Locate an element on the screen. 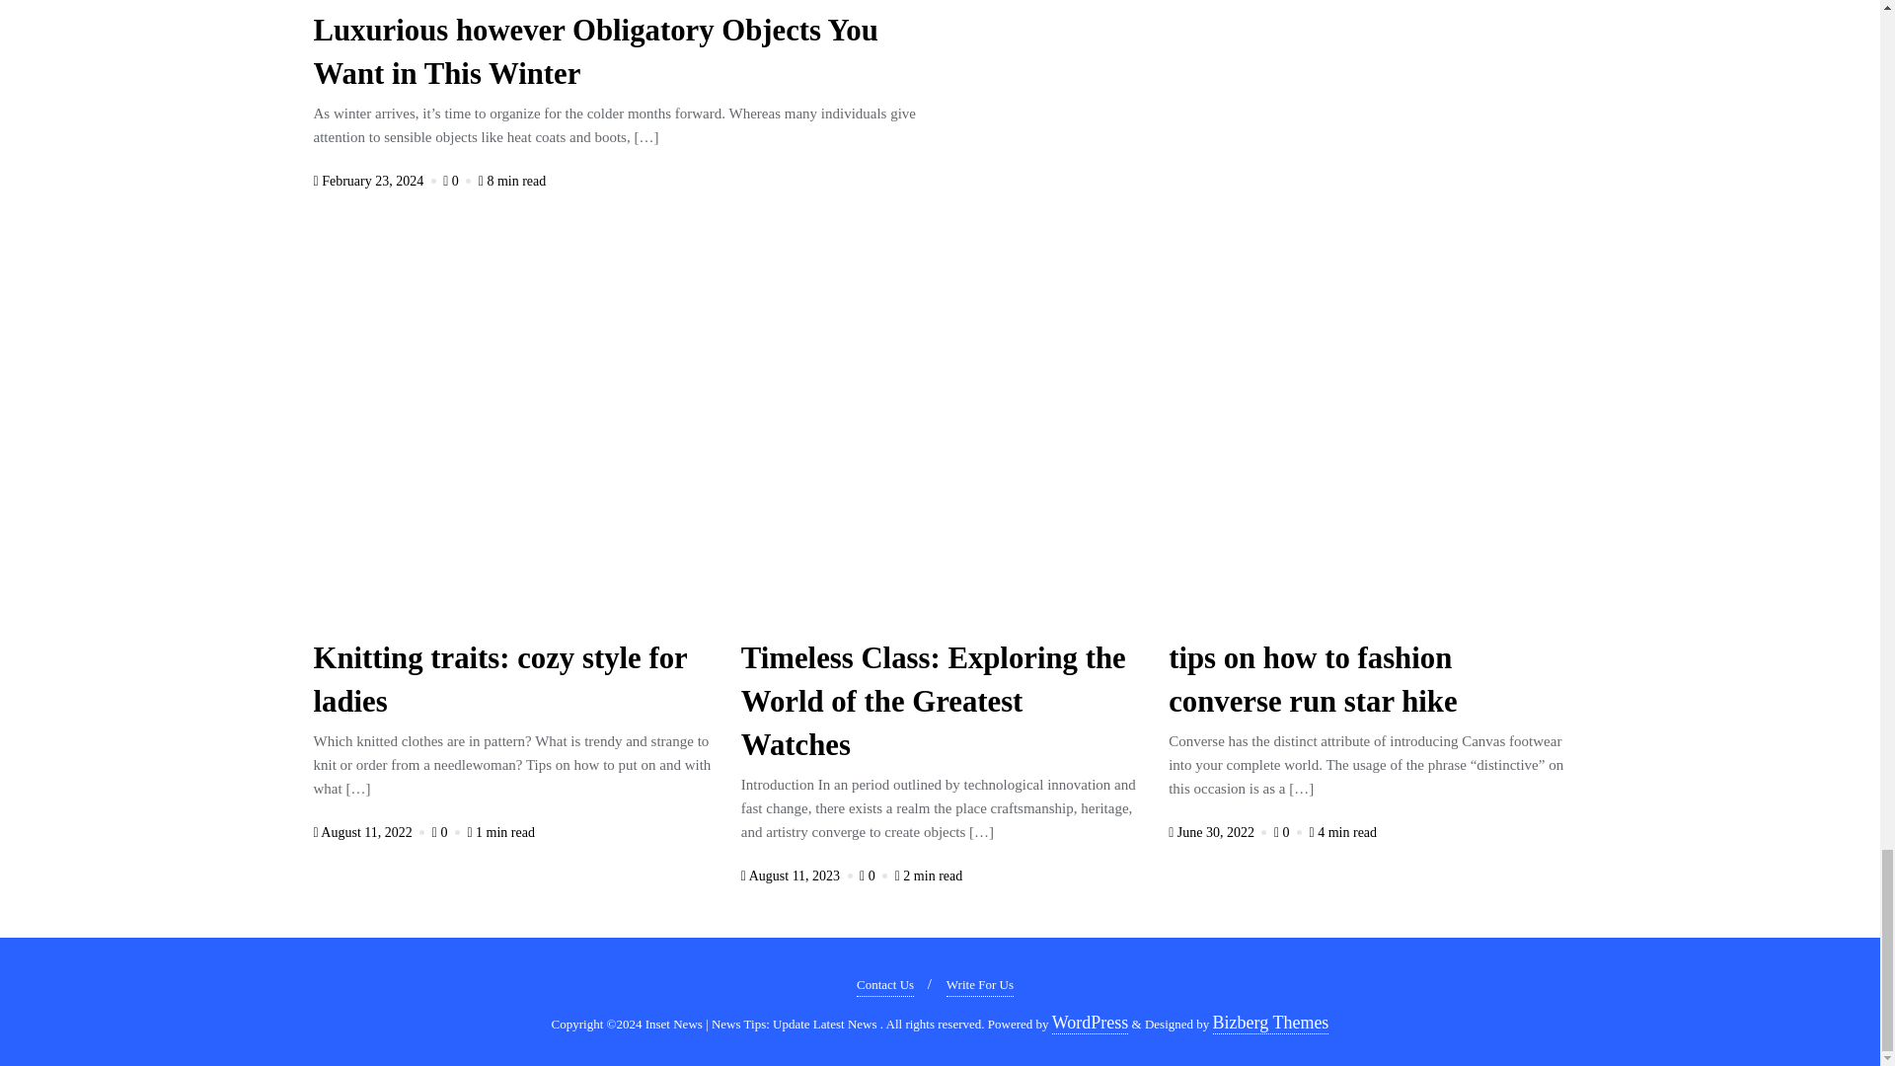  0 is located at coordinates (874, 876).